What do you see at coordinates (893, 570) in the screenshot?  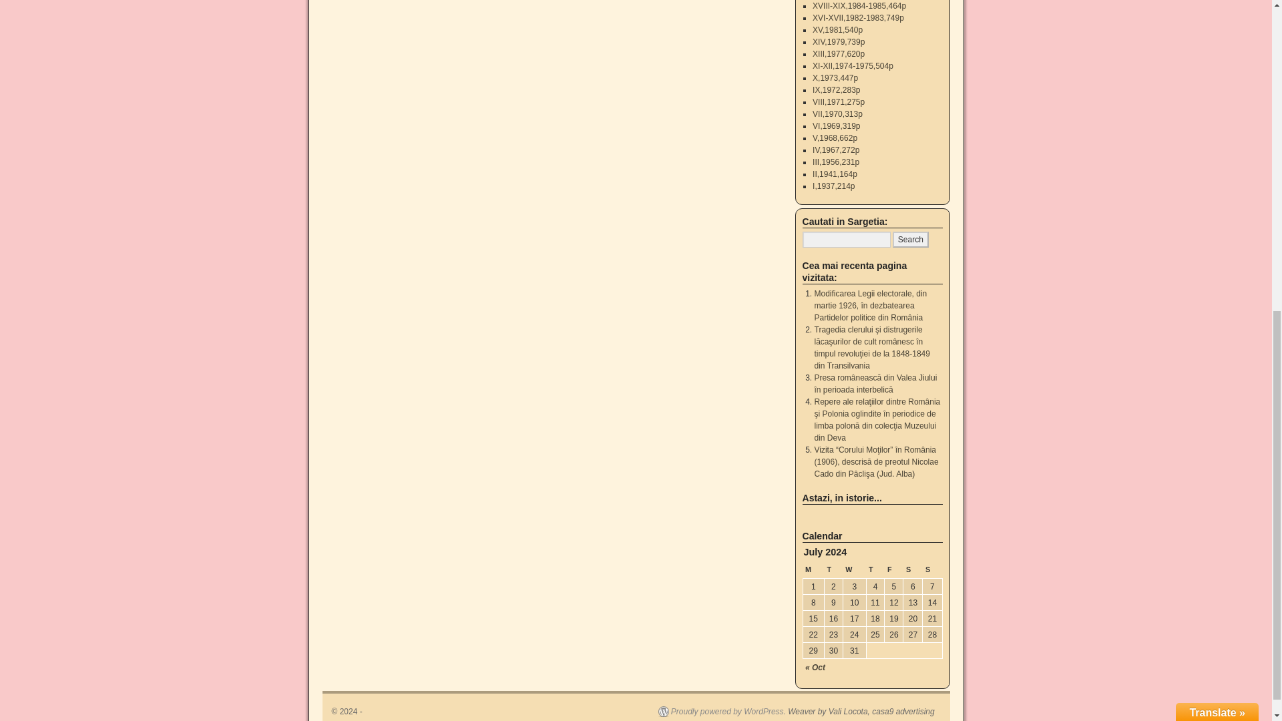 I see `Friday` at bounding box center [893, 570].